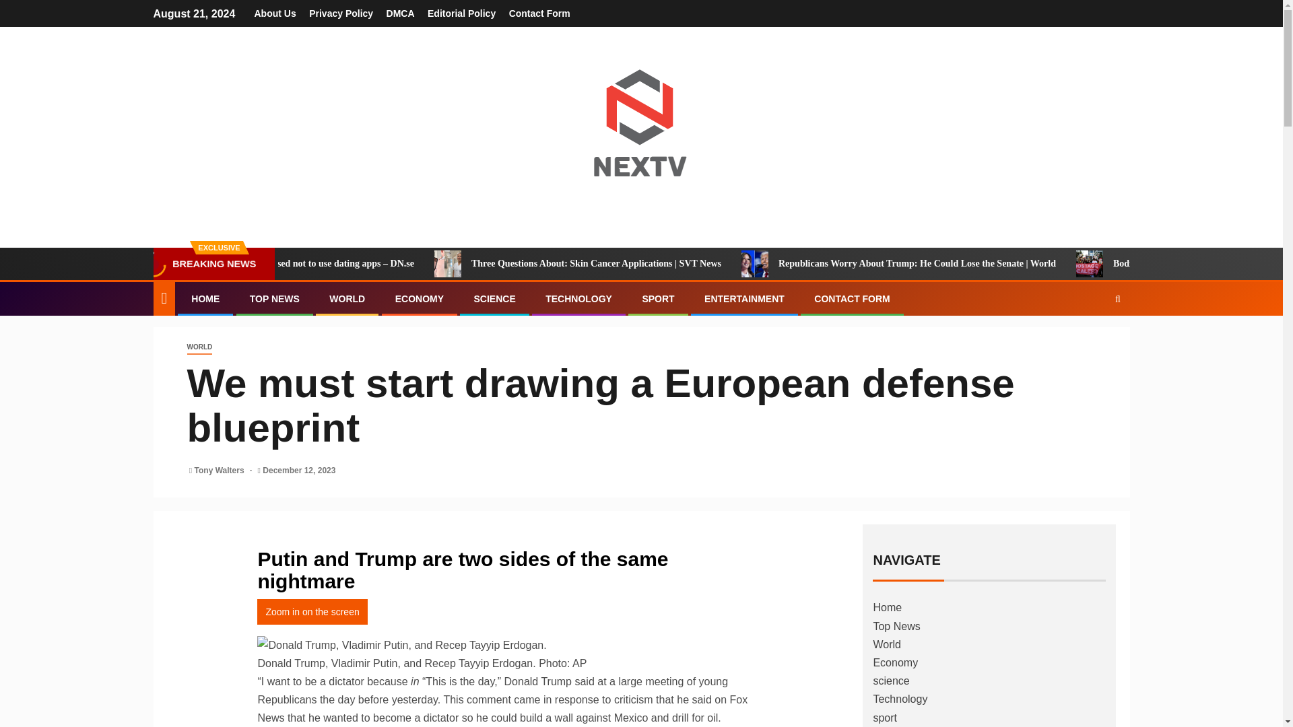 The width and height of the screenshot is (1293, 727). I want to click on SCIENCE, so click(494, 299).